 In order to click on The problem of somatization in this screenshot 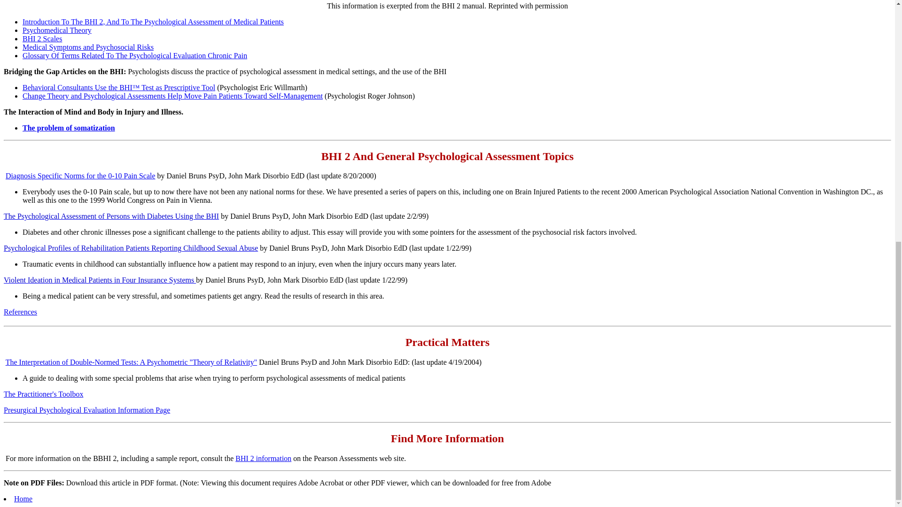, I will do `click(69, 128)`.